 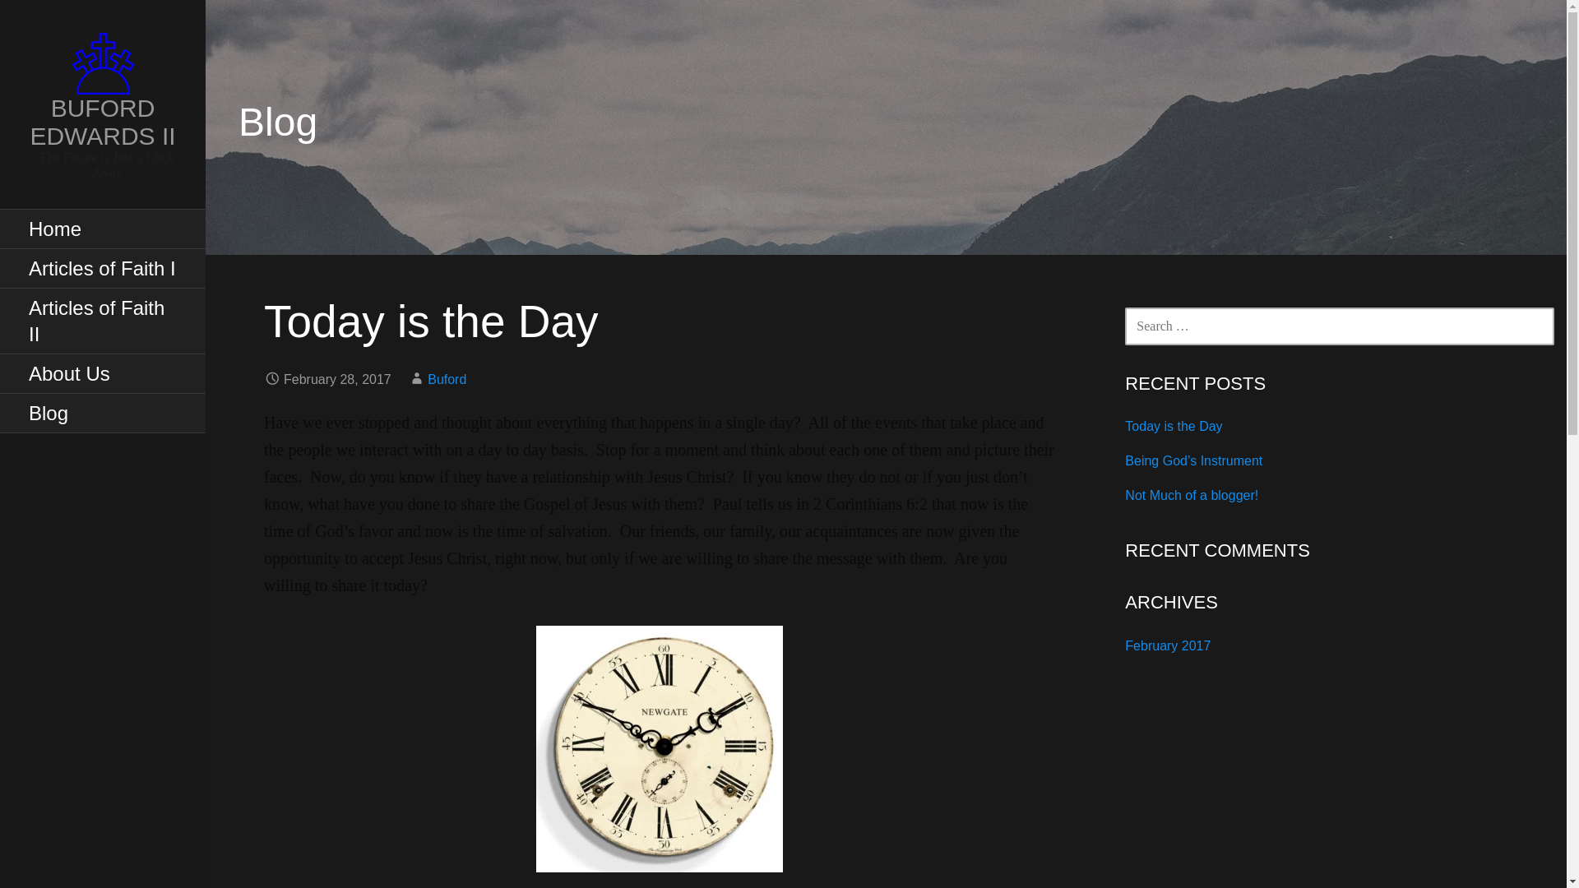 What do you see at coordinates (1191, 495) in the screenshot?
I see `Not Much of a blogger!` at bounding box center [1191, 495].